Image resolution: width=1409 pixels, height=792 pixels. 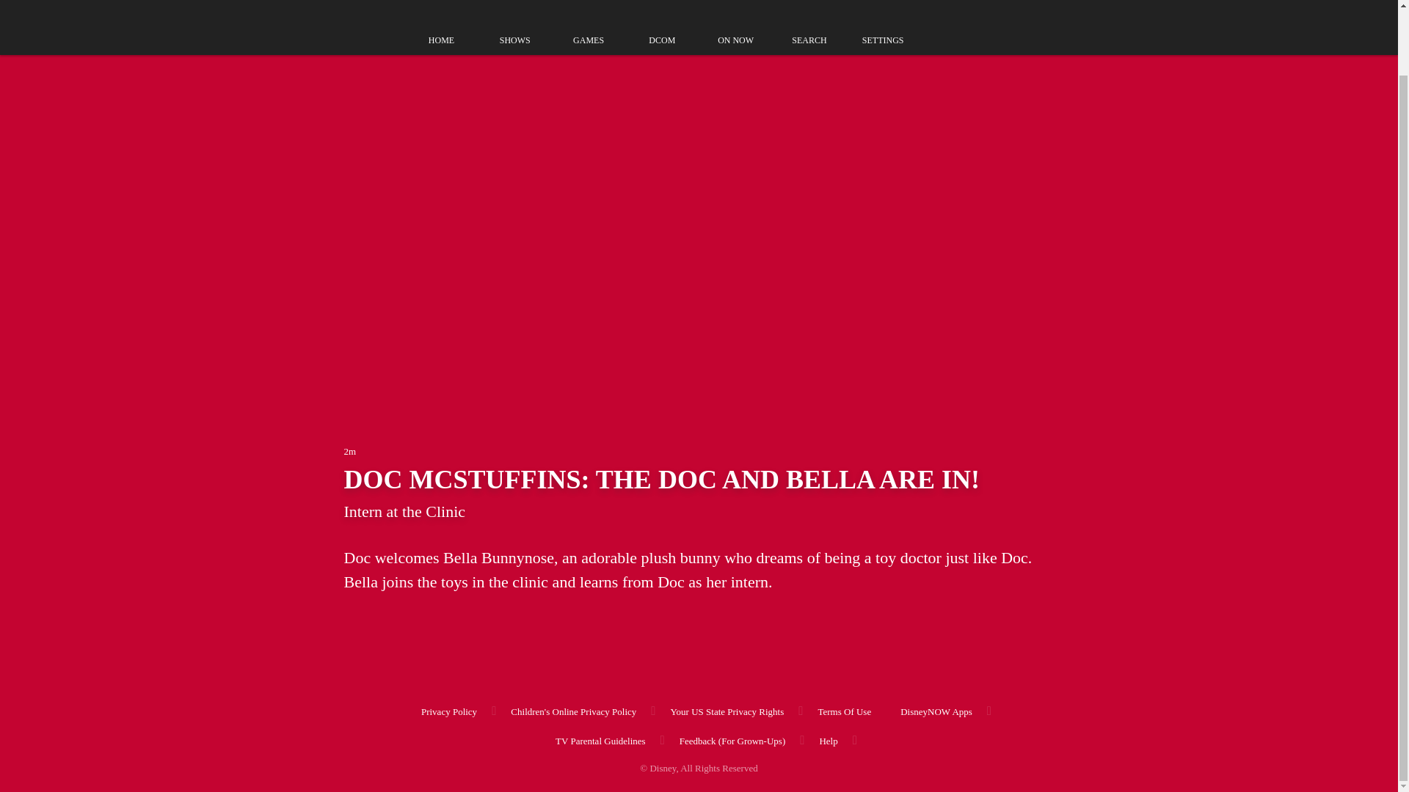 What do you see at coordinates (828, 739) in the screenshot?
I see `Help` at bounding box center [828, 739].